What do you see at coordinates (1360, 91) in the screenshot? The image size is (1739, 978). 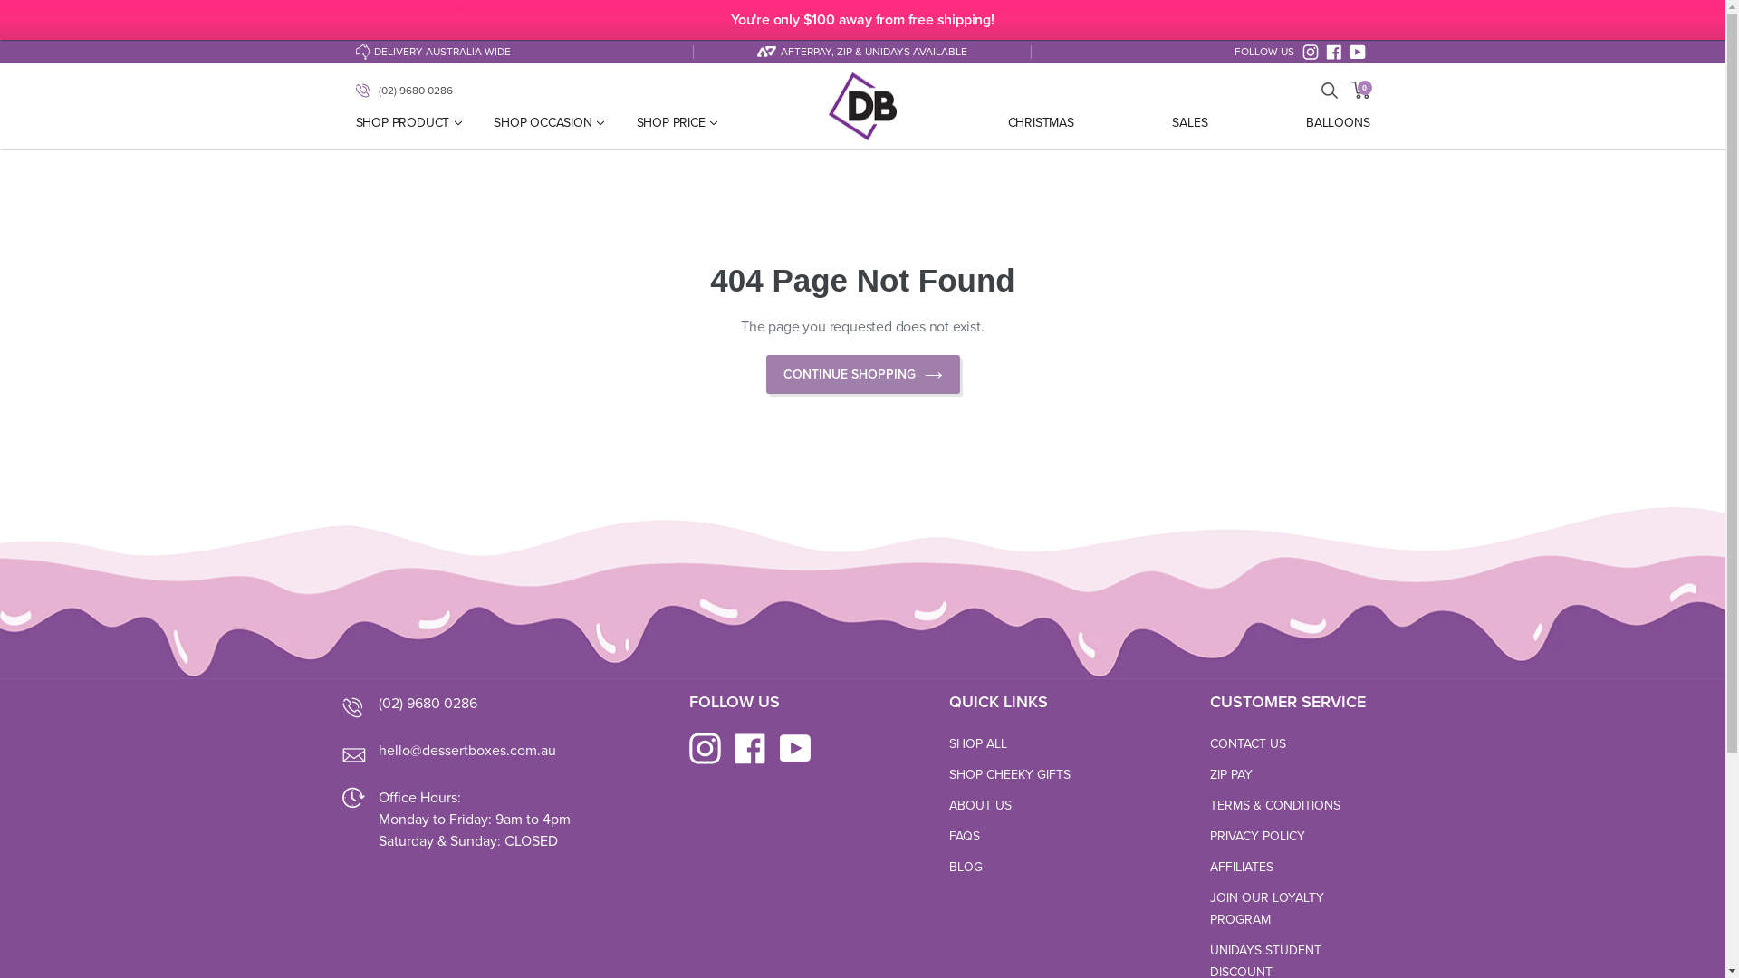 I see `Cart
Cart
0` at bounding box center [1360, 91].